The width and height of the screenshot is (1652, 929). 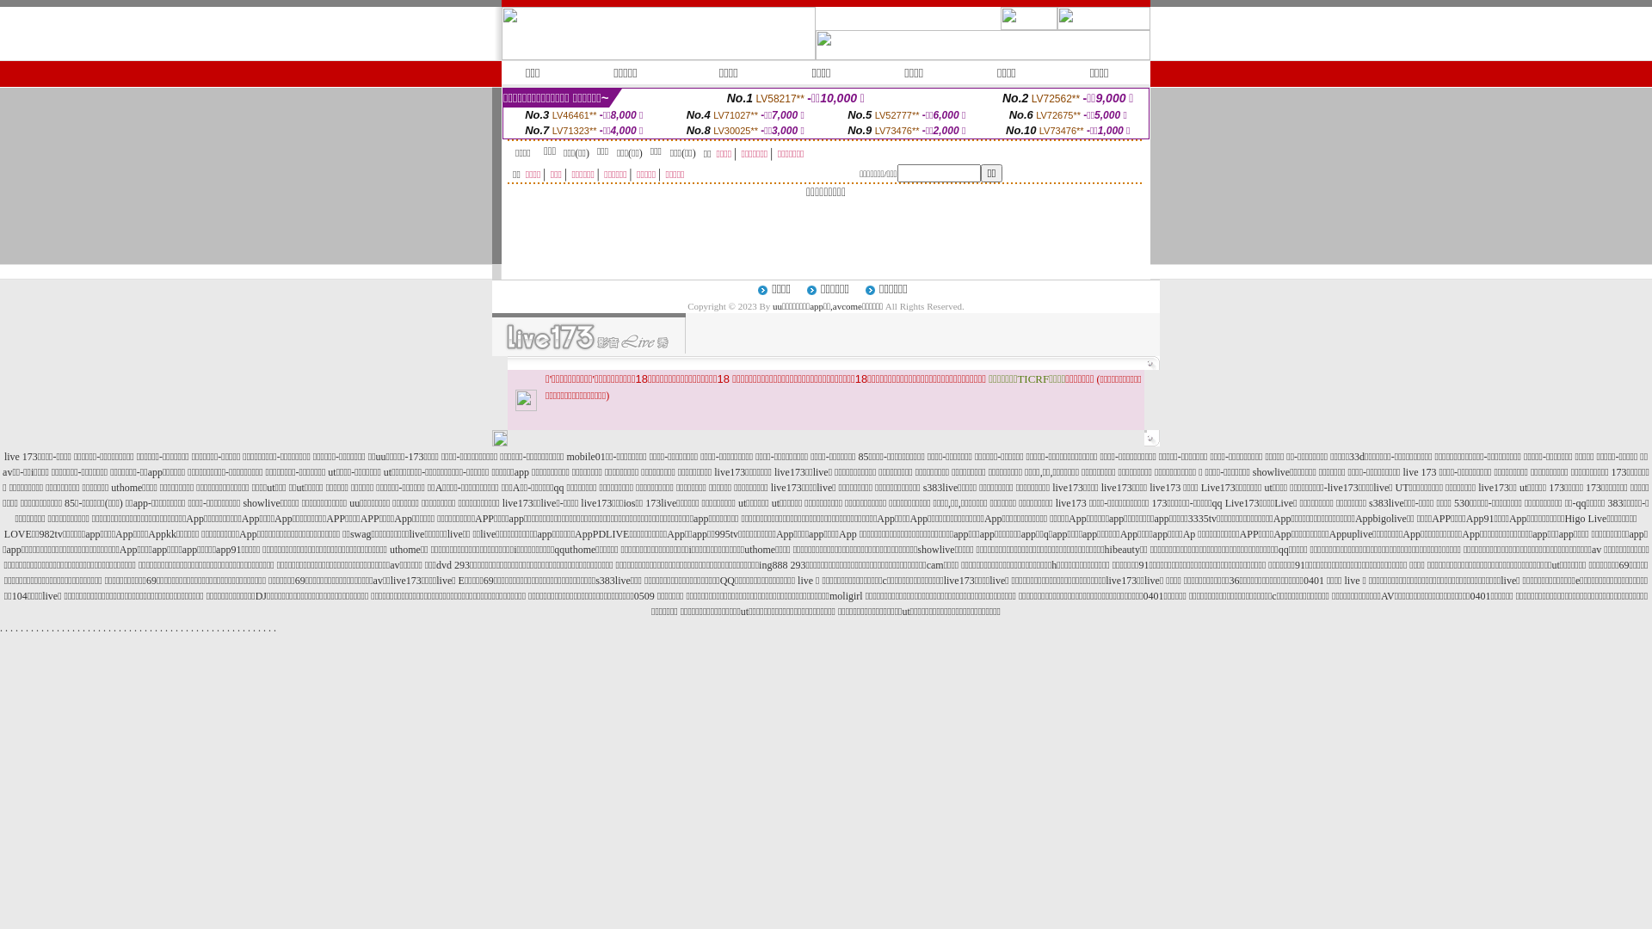 What do you see at coordinates (95, 628) in the screenshot?
I see `.` at bounding box center [95, 628].